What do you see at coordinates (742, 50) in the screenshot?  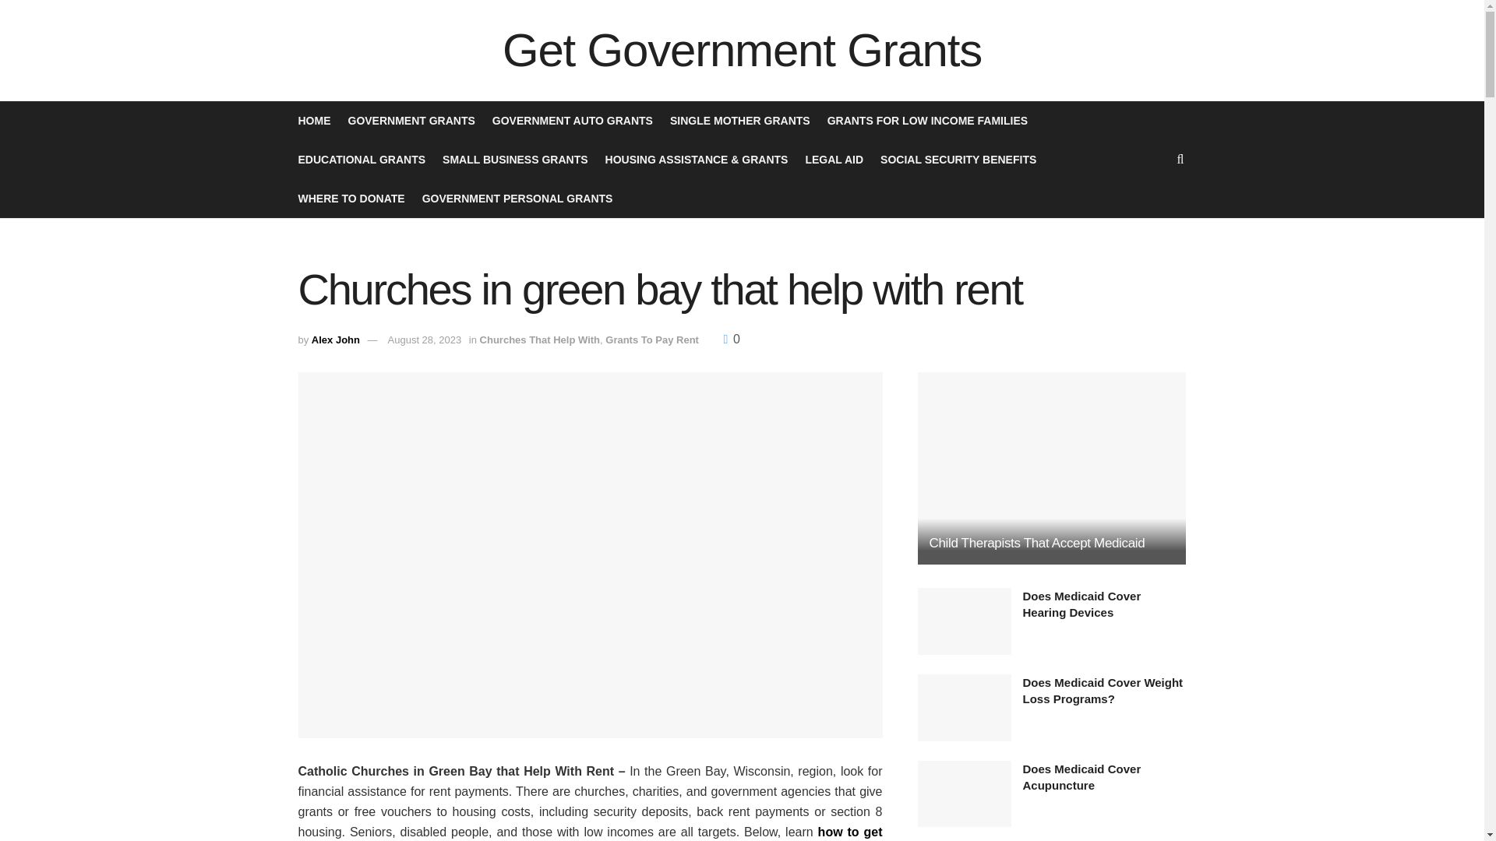 I see `Get Government Grants` at bounding box center [742, 50].